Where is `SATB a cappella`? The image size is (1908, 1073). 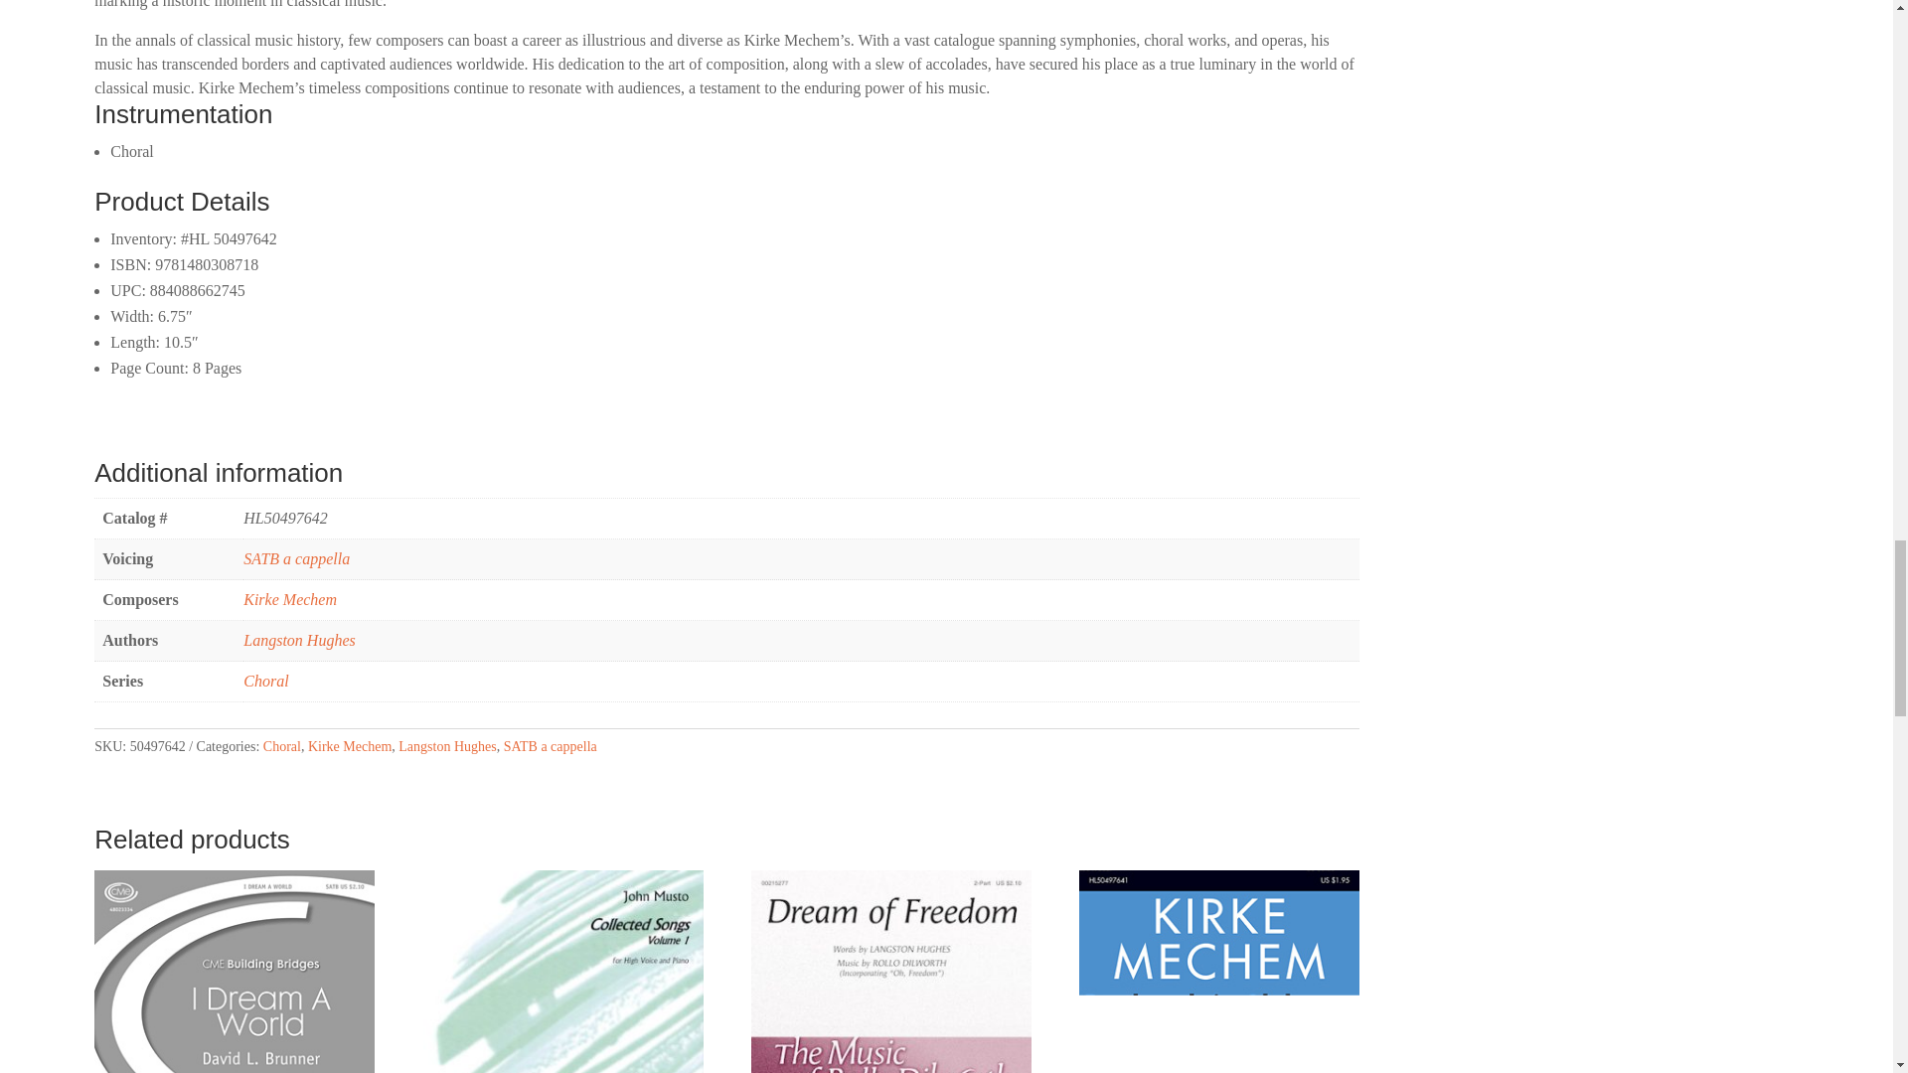
SATB a cappella is located at coordinates (296, 558).